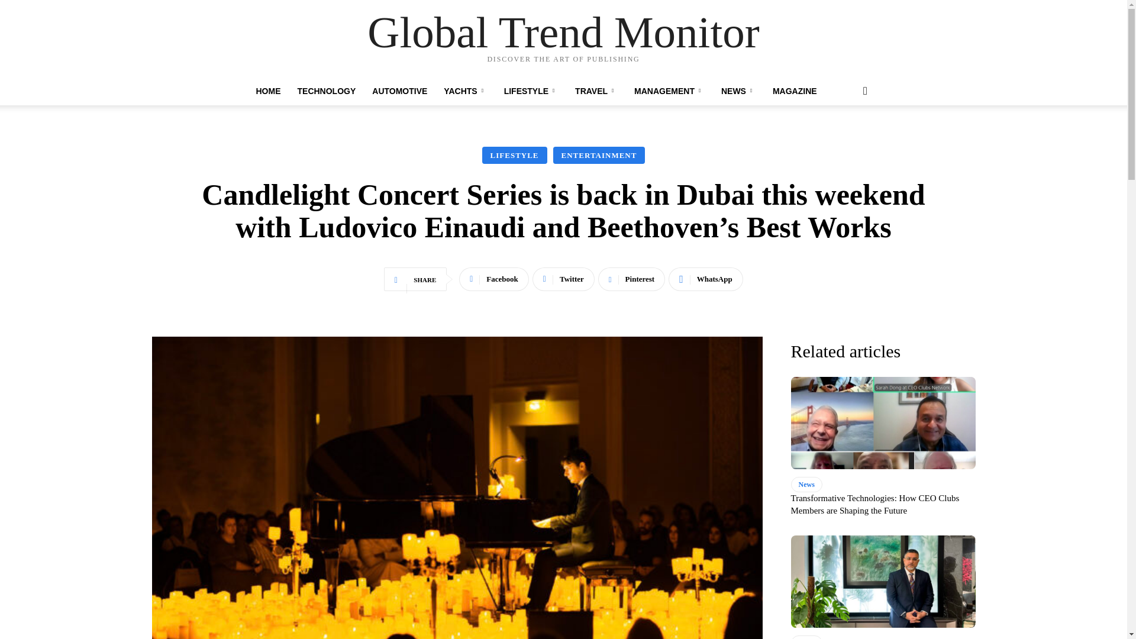 The height and width of the screenshot is (639, 1136). Describe the element at coordinates (267, 91) in the screenshot. I see `HOME` at that location.